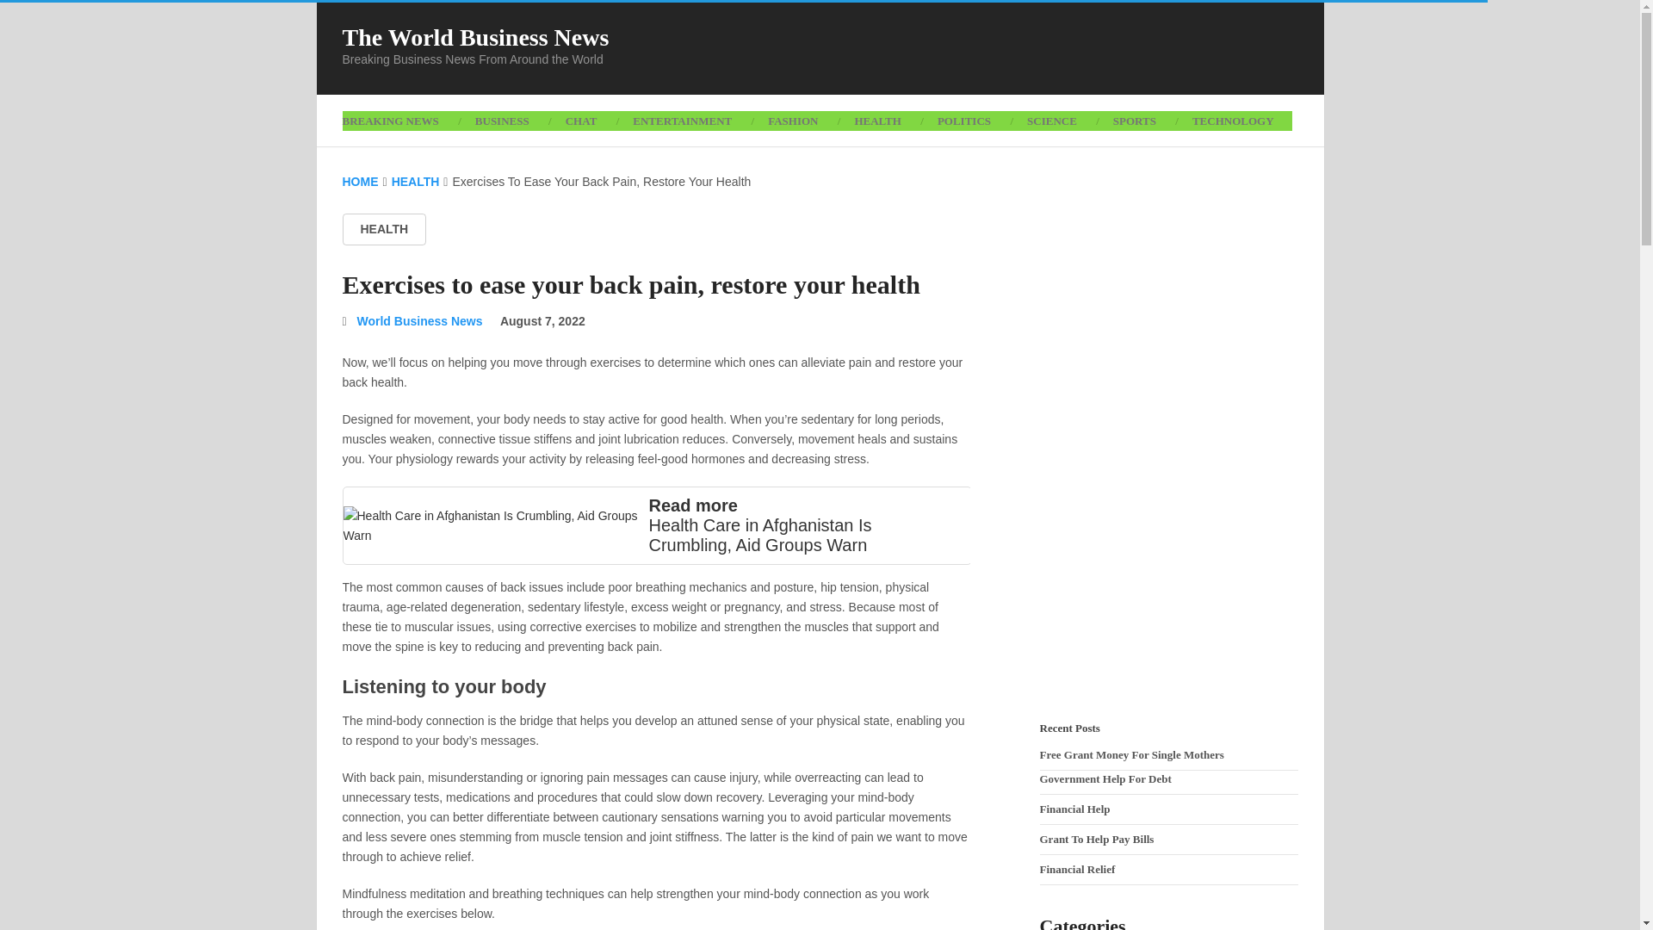 This screenshot has height=930, width=1653. What do you see at coordinates (580, 121) in the screenshot?
I see `CHAT` at bounding box center [580, 121].